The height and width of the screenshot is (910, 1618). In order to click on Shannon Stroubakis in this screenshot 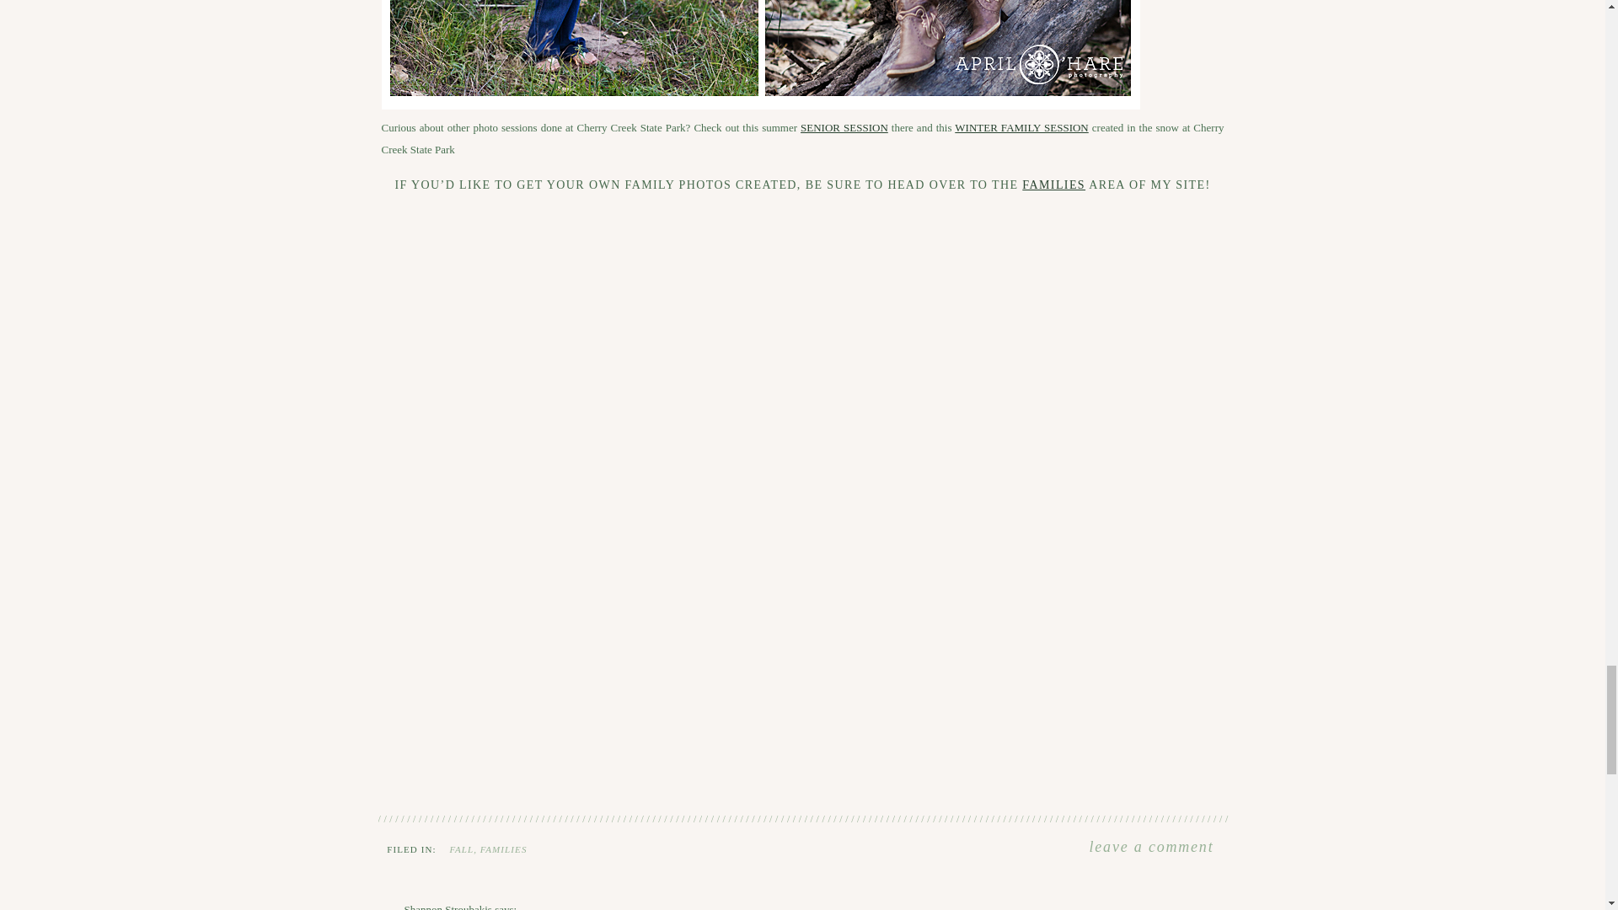, I will do `click(448, 907)`.